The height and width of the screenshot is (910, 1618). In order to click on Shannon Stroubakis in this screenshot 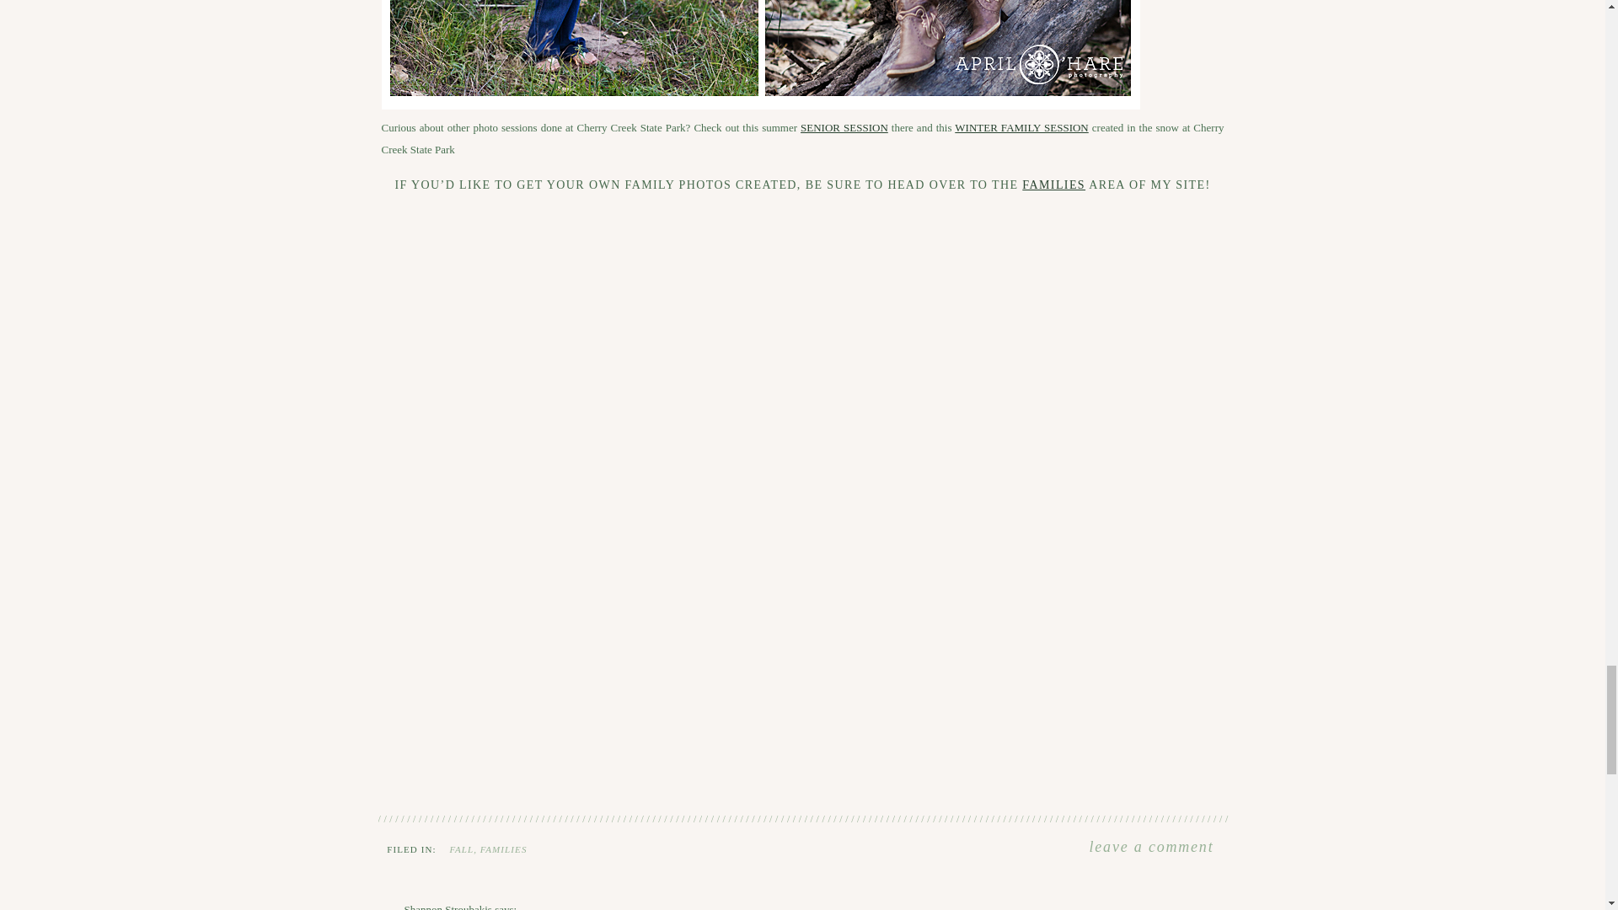, I will do `click(448, 907)`.